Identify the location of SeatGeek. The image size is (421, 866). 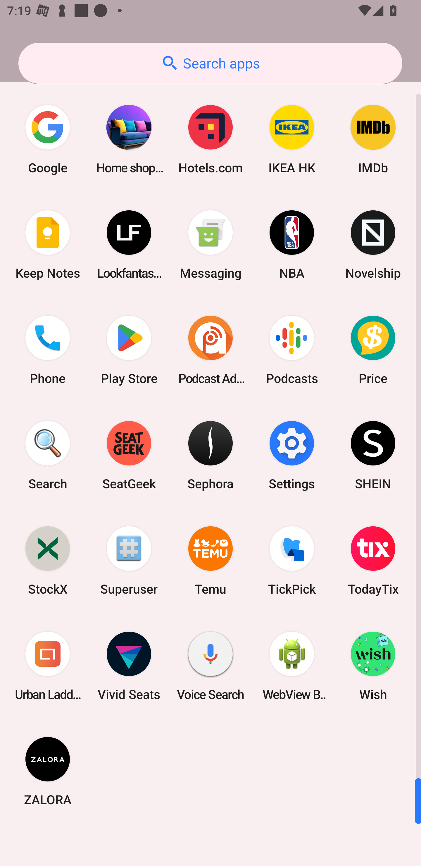
(129, 455).